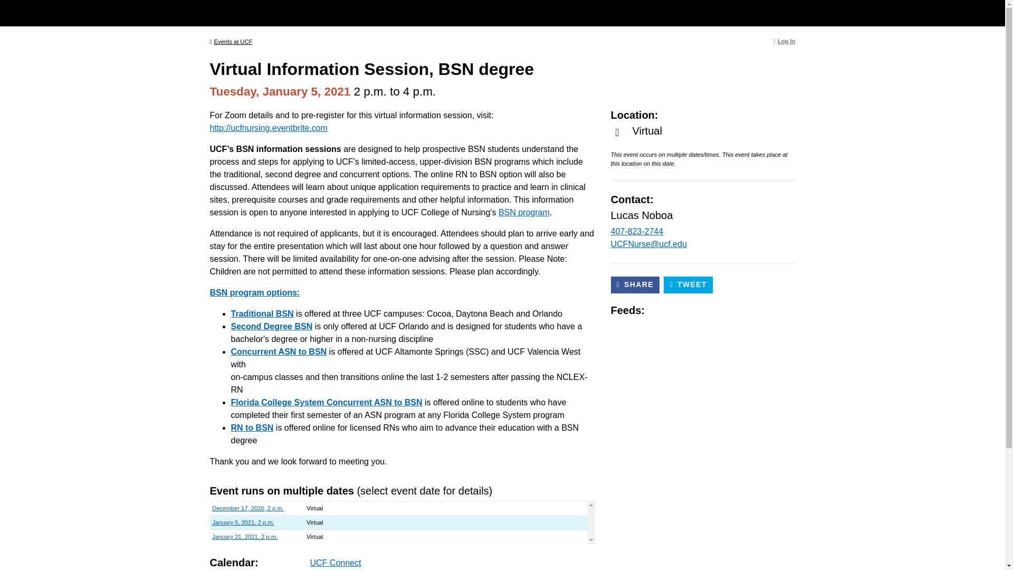 The width and height of the screenshot is (1013, 570). I want to click on RN to BSN, so click(252, 427).